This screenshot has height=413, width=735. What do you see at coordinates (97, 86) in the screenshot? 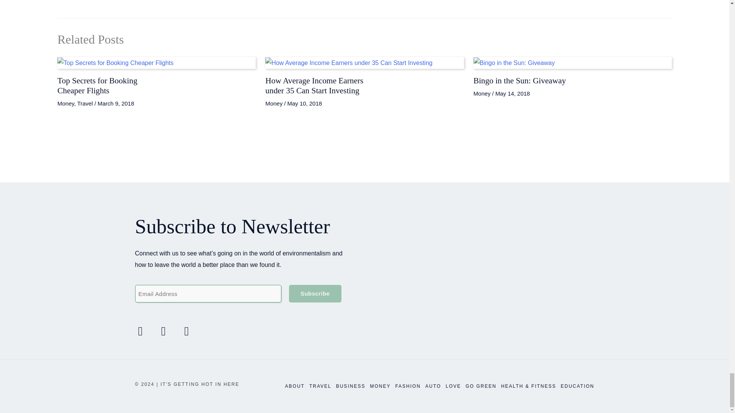
I see `Top Secrets for Booking Cheaper Flights` at bounding box center [97, 86].